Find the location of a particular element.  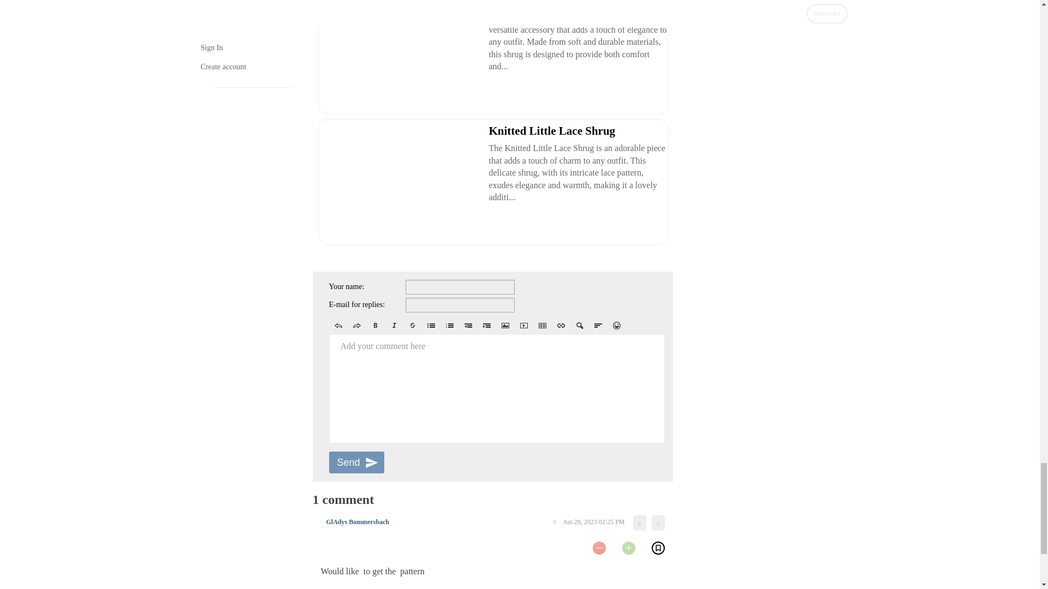

Deleted is located at coordinates (412, 326).